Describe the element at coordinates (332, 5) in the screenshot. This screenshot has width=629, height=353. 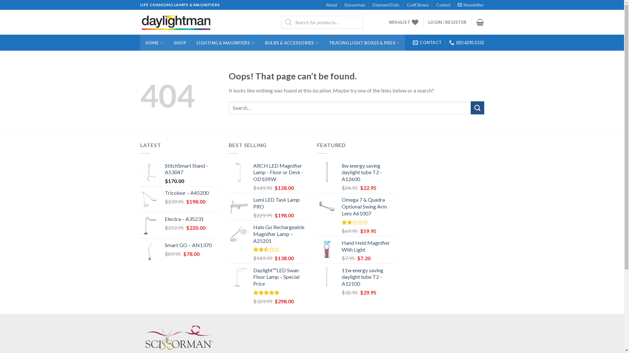
I see `About` at that location.